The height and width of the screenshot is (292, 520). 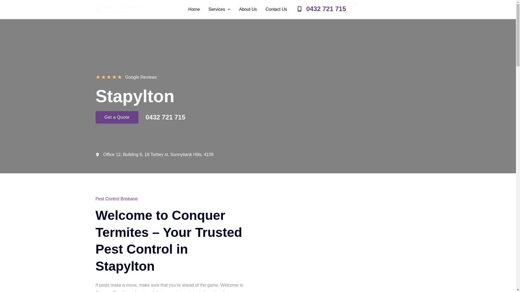 What do you see at coordinates (116, 117) in the screenshot?
I see `Get a Quote` at bounding box center [116, 117].